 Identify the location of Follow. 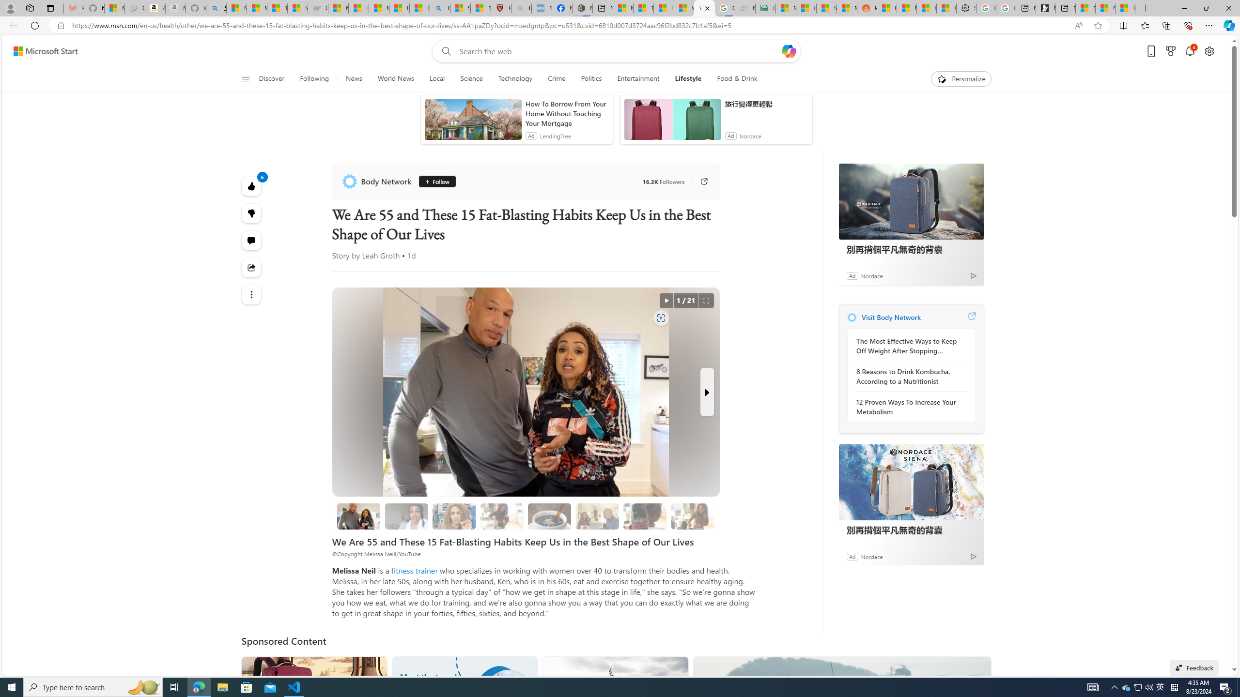
(433, 181).